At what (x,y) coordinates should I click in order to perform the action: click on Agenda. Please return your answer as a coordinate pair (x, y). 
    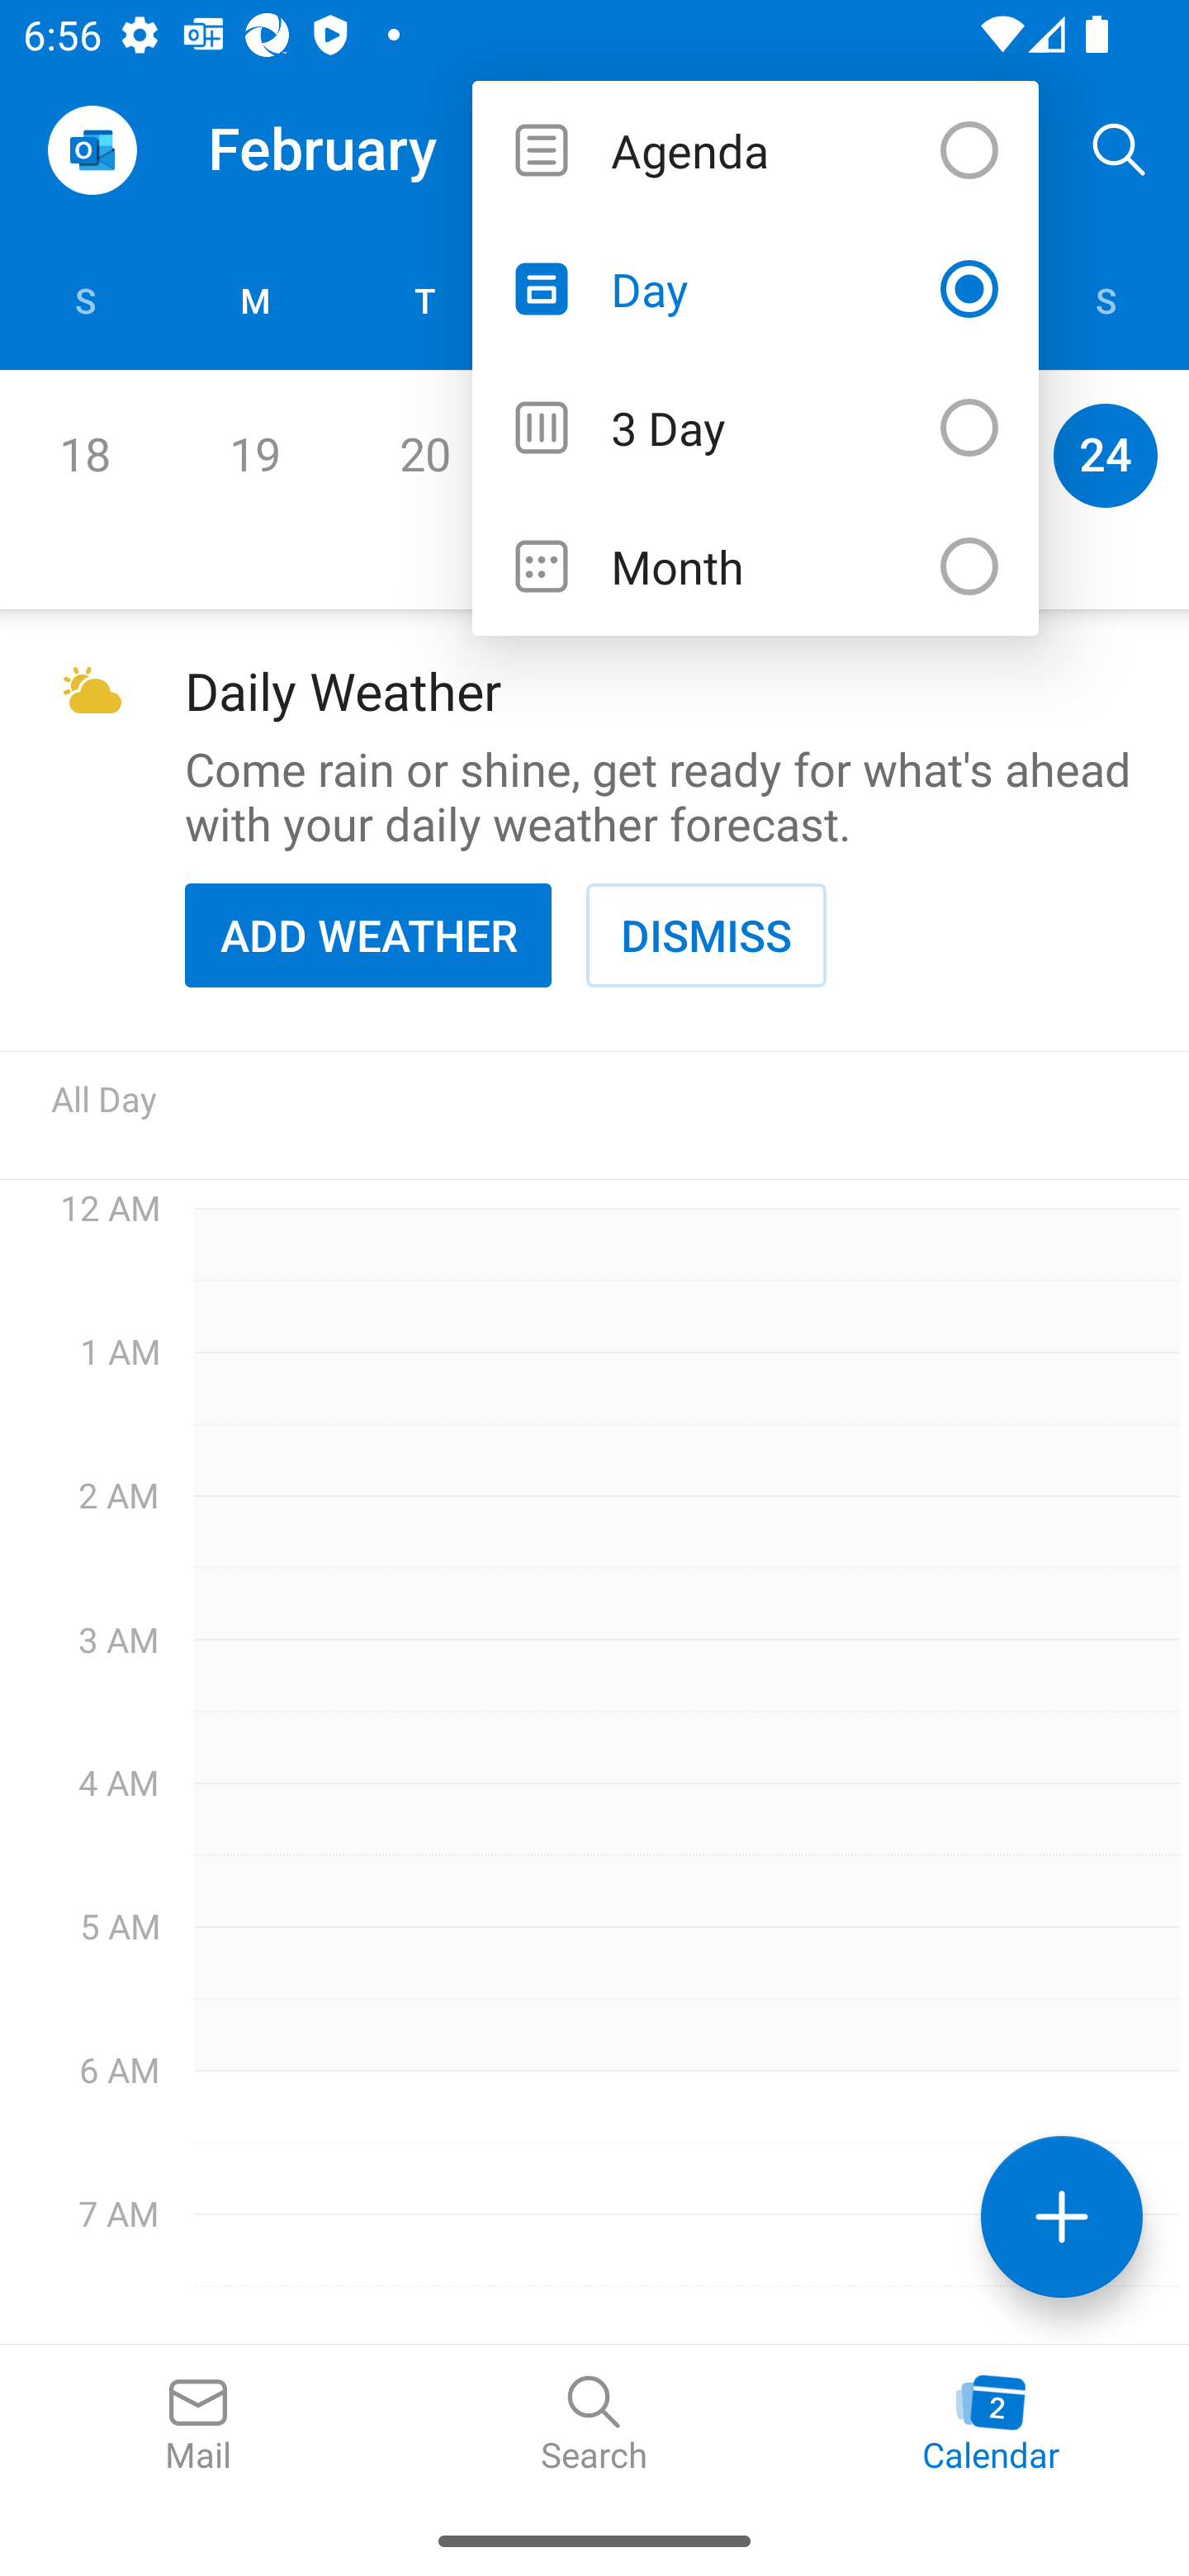
    Looking at the image, I should click on (755, 149).